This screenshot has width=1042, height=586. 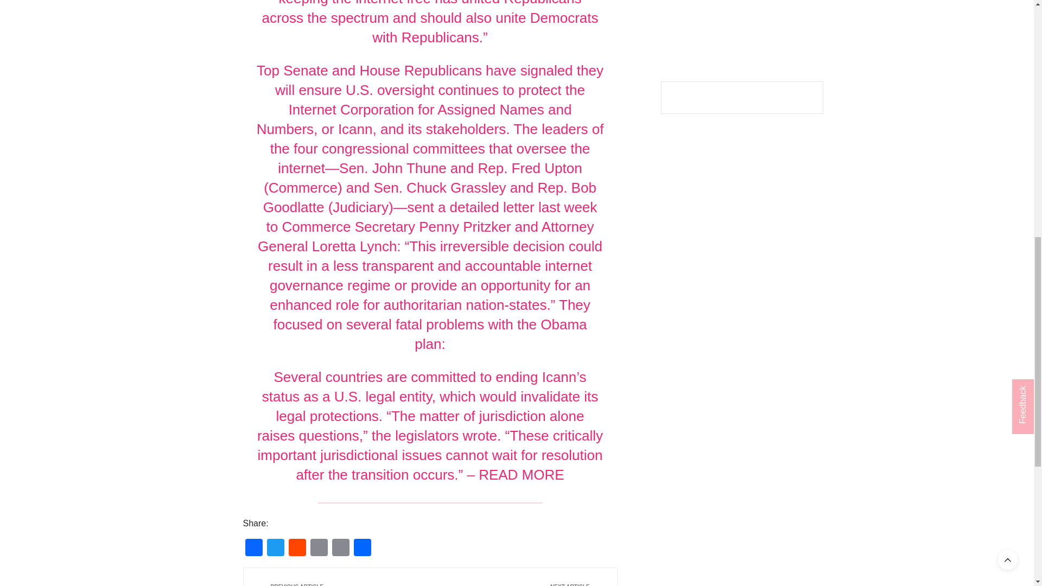 I want to click on Facebook, so click(x=253, y=549).